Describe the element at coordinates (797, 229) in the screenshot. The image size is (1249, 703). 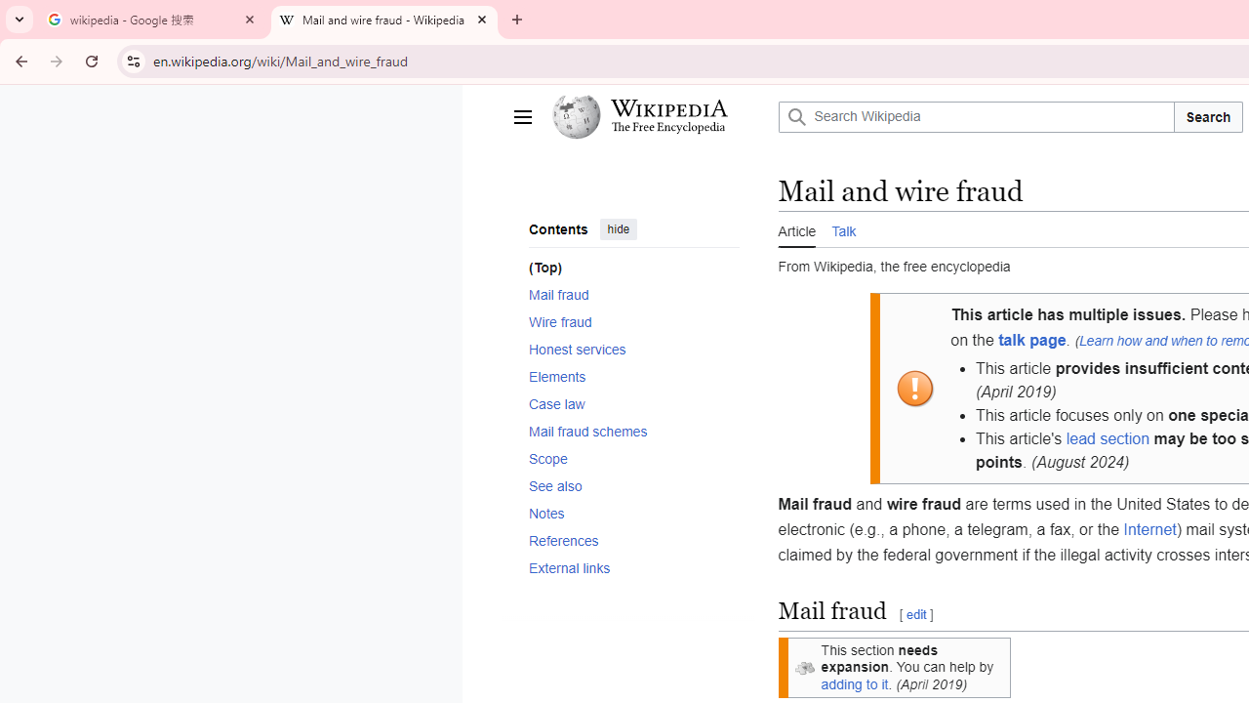
I see `Article` at that location.